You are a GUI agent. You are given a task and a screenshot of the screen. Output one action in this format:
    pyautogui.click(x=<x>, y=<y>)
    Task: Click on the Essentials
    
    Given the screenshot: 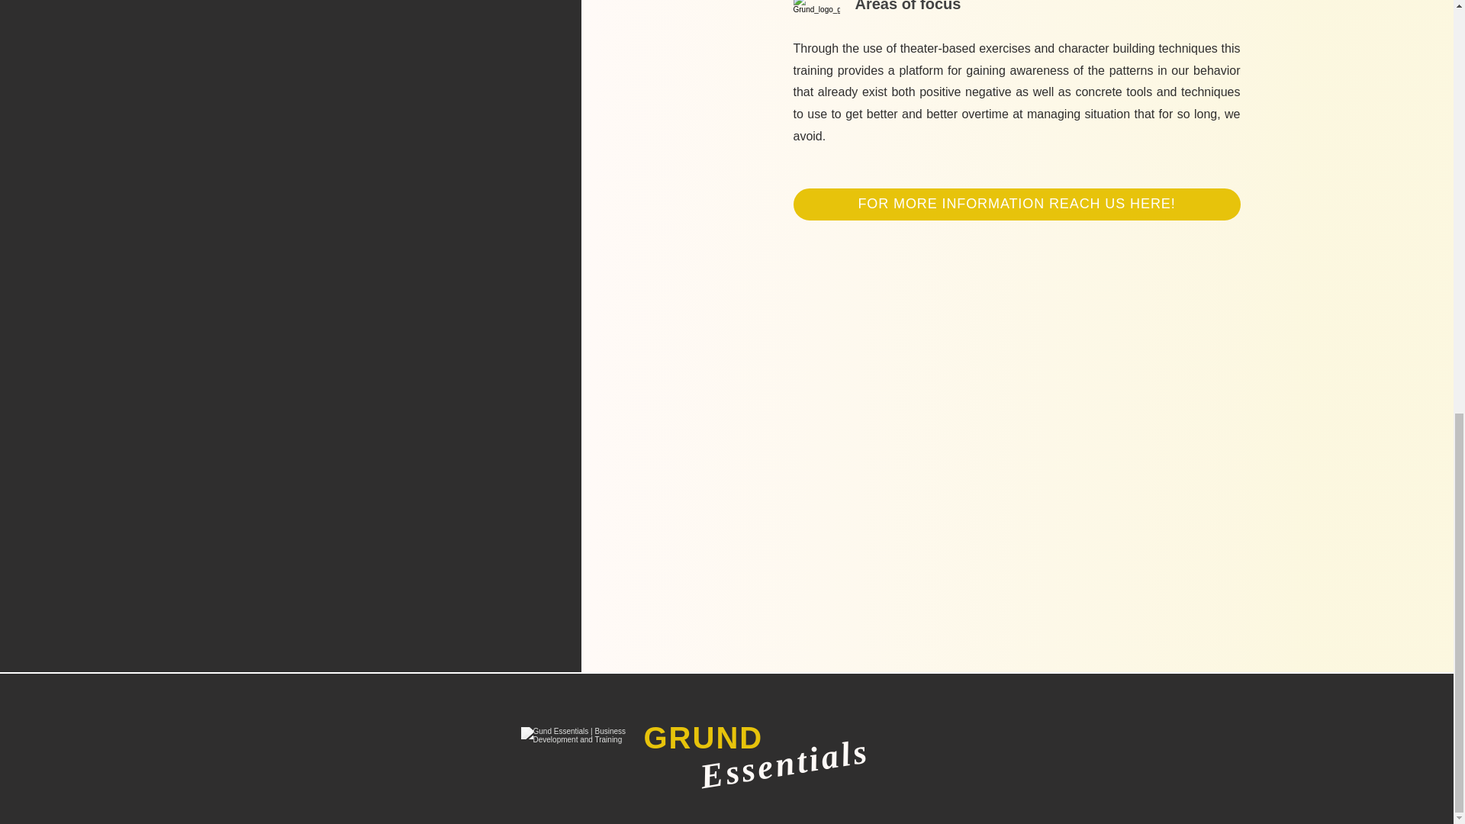 What is the action you would take?
    pyautogui.click(x=781, y=749)
    